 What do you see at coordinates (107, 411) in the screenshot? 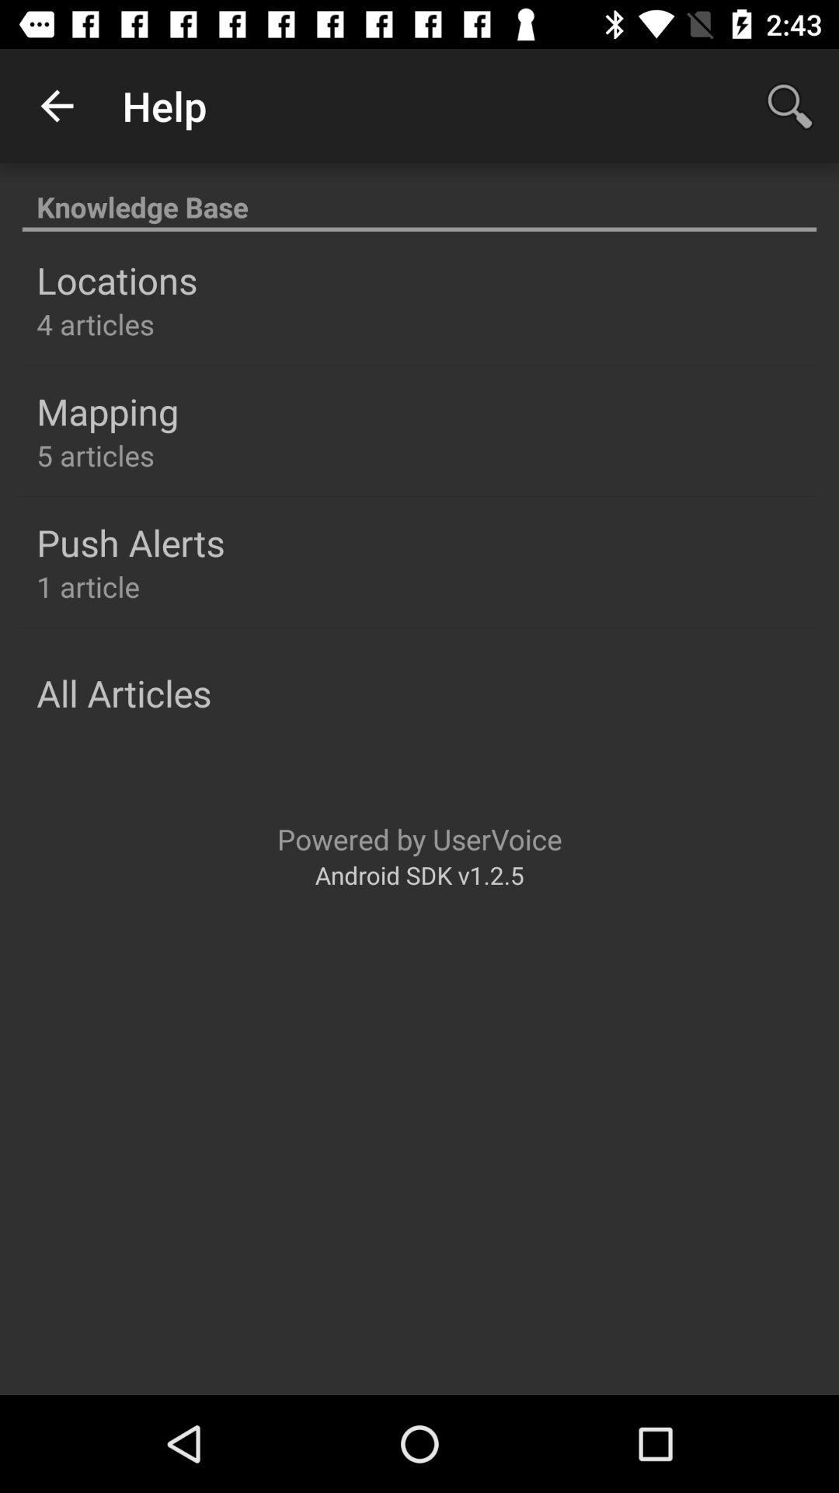
I see `flip until mapping` at bounding box center [107, 411].